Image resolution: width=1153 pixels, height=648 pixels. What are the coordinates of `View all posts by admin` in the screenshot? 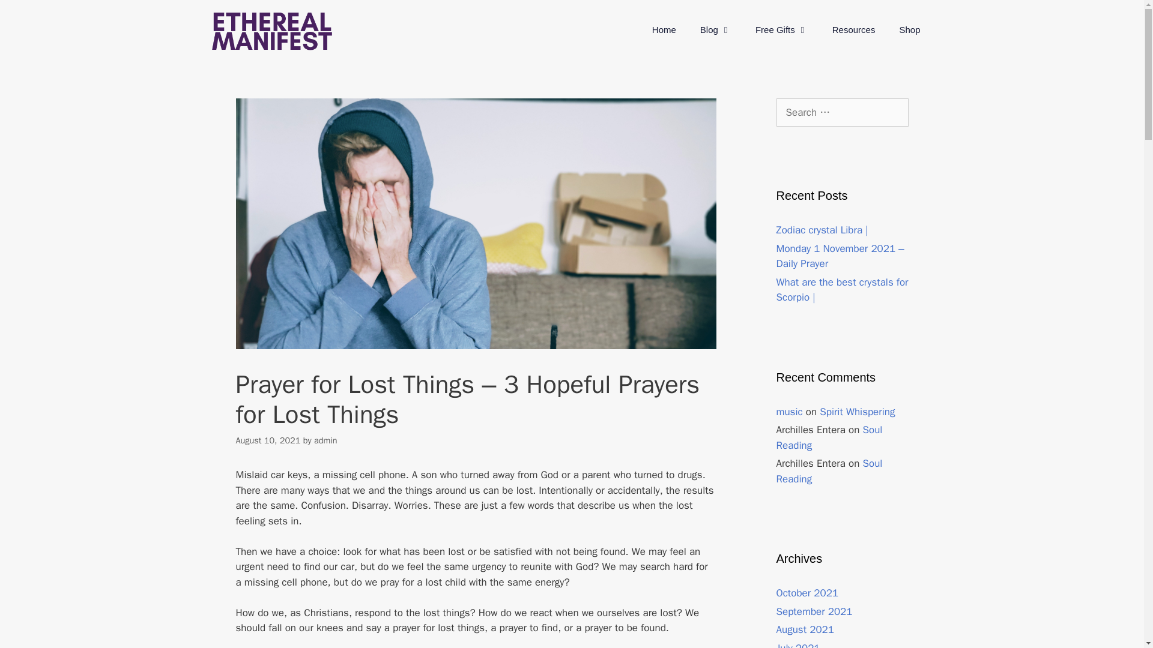 It's located at (325, 439).